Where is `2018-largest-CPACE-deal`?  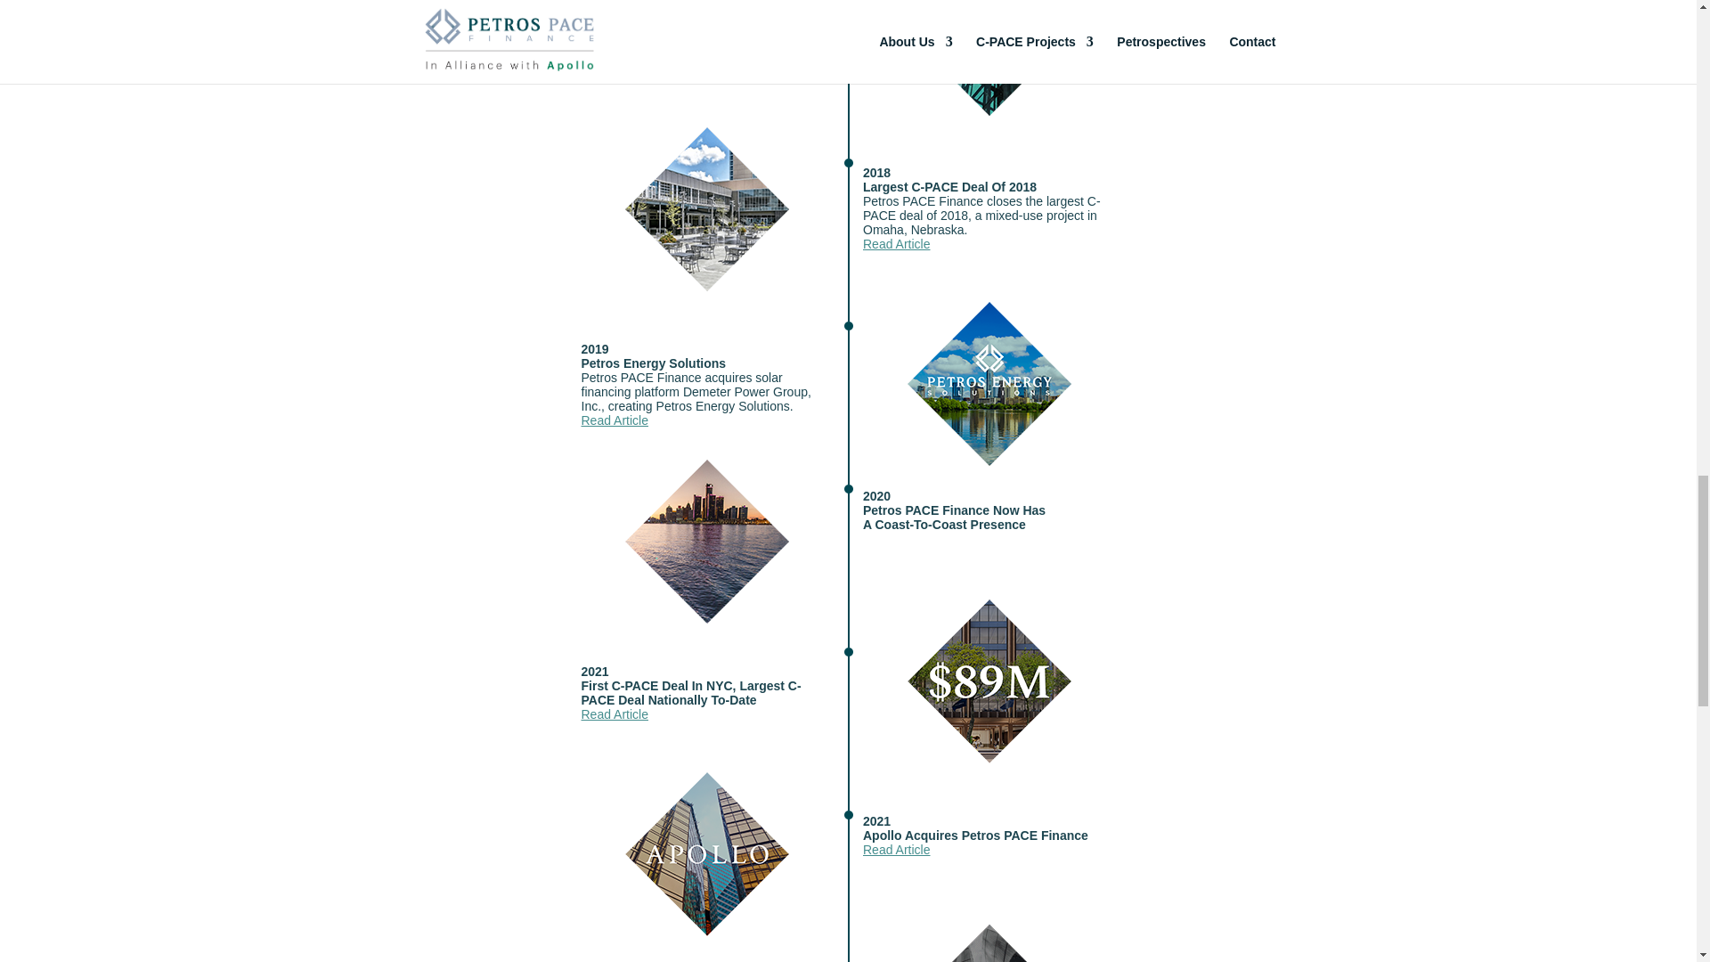
2018-largest-CPACE-deal is located at coordinates (707, 208).